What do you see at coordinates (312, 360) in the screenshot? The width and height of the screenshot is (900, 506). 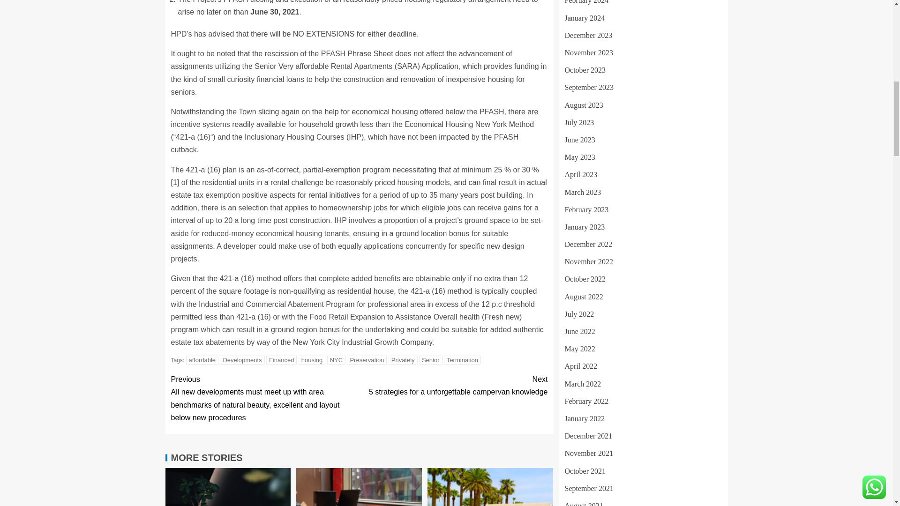 I see `housing` at bounding box center [312, 360].